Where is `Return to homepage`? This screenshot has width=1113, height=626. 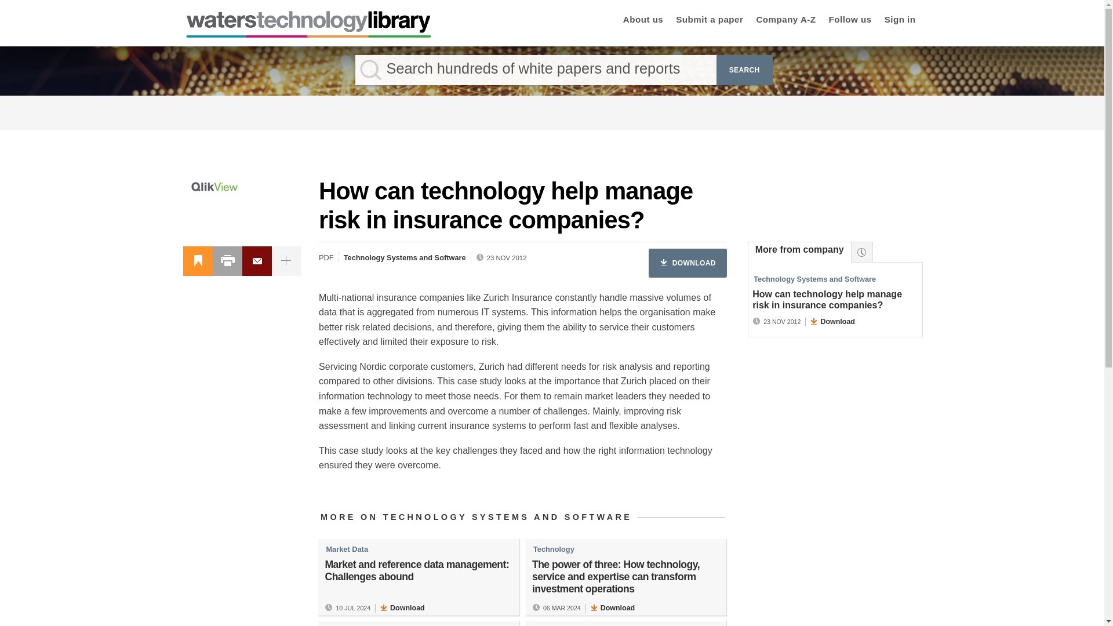
Return to homepage is located at coordinates (308, 34).